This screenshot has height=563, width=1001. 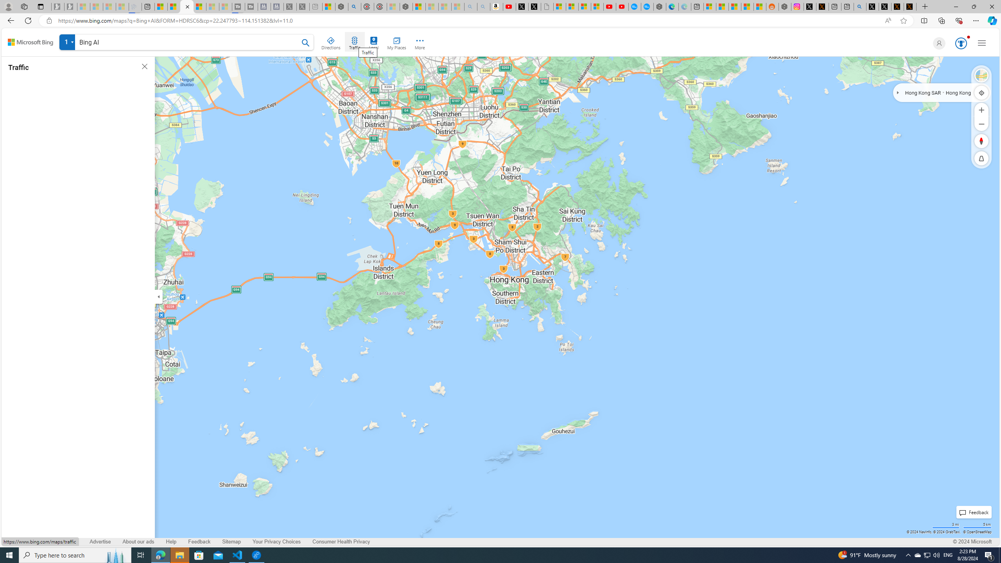 I want to click on New tab - Sleeping, so click(x=316, y=7).